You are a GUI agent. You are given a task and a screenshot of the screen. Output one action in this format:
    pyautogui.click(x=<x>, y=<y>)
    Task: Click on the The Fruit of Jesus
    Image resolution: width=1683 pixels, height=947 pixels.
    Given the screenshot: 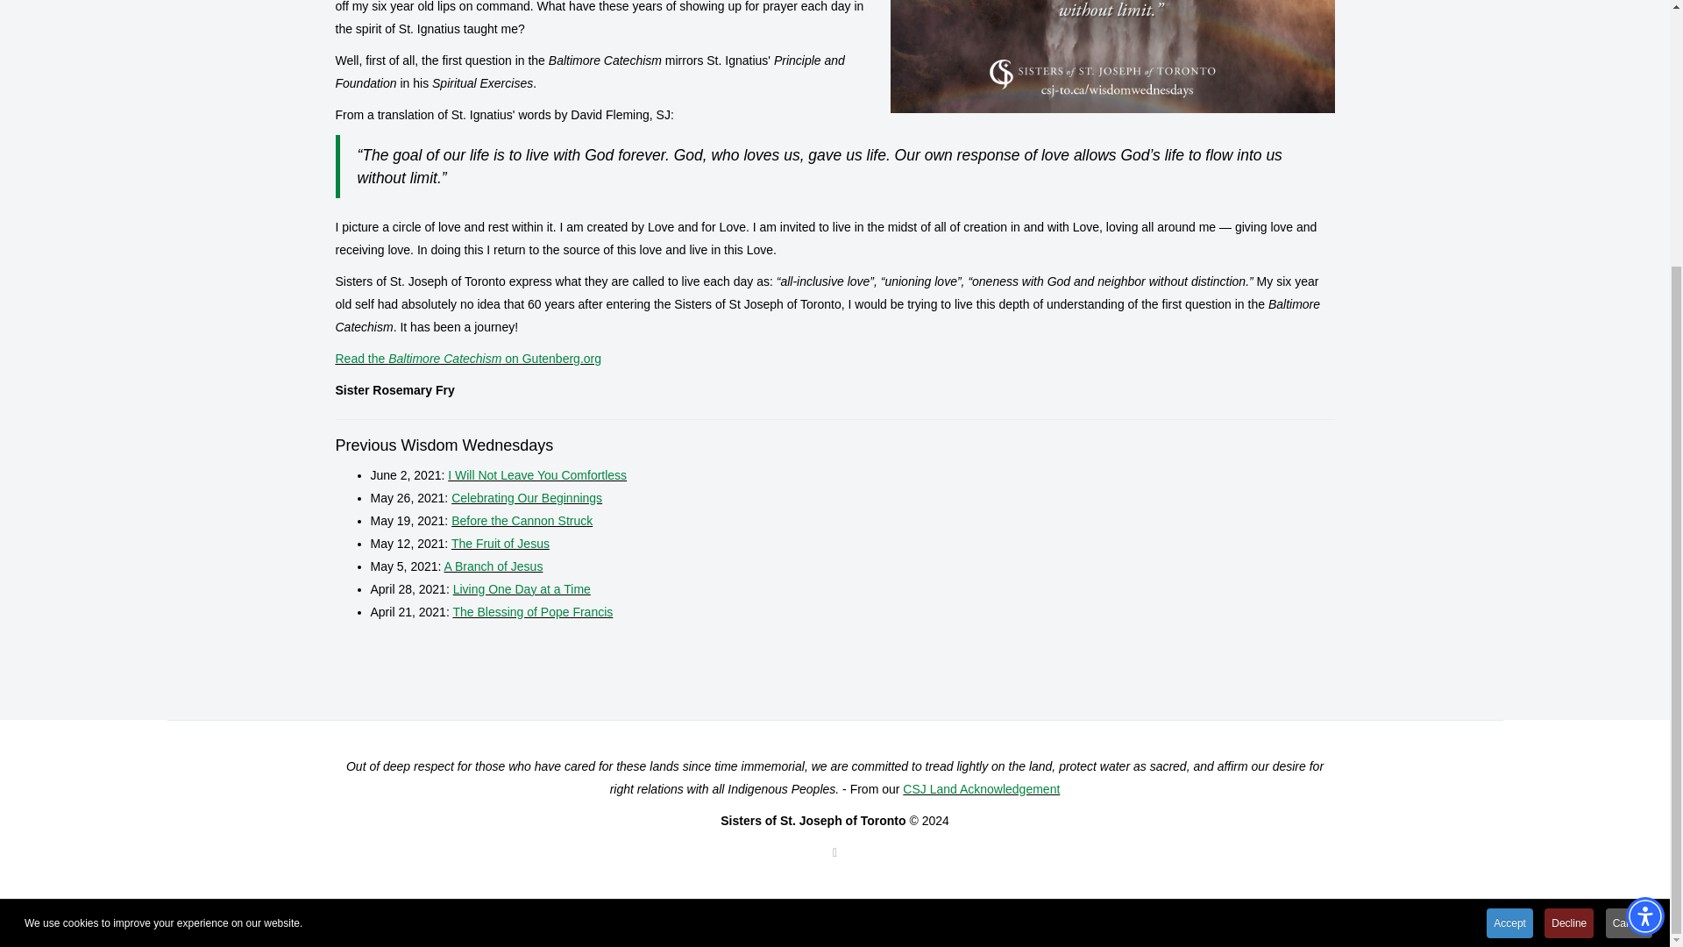 What is the action you would take?
    pyautogui.click(x=500, y=544)
    